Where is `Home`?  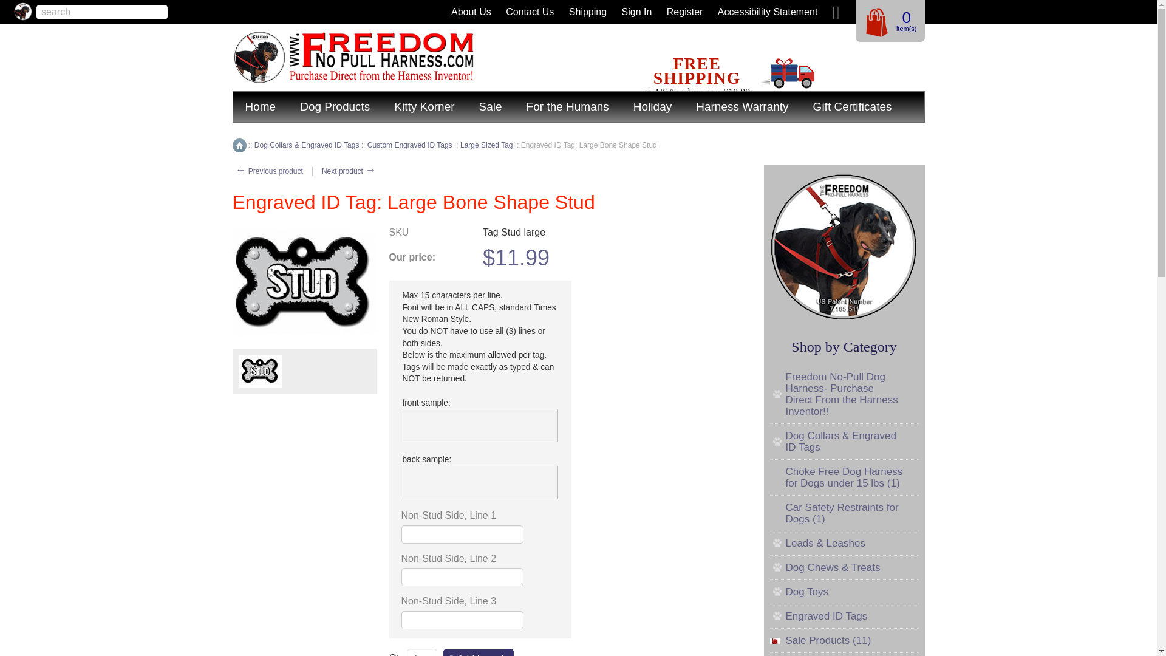
Home is located at coordinates (261, 107).